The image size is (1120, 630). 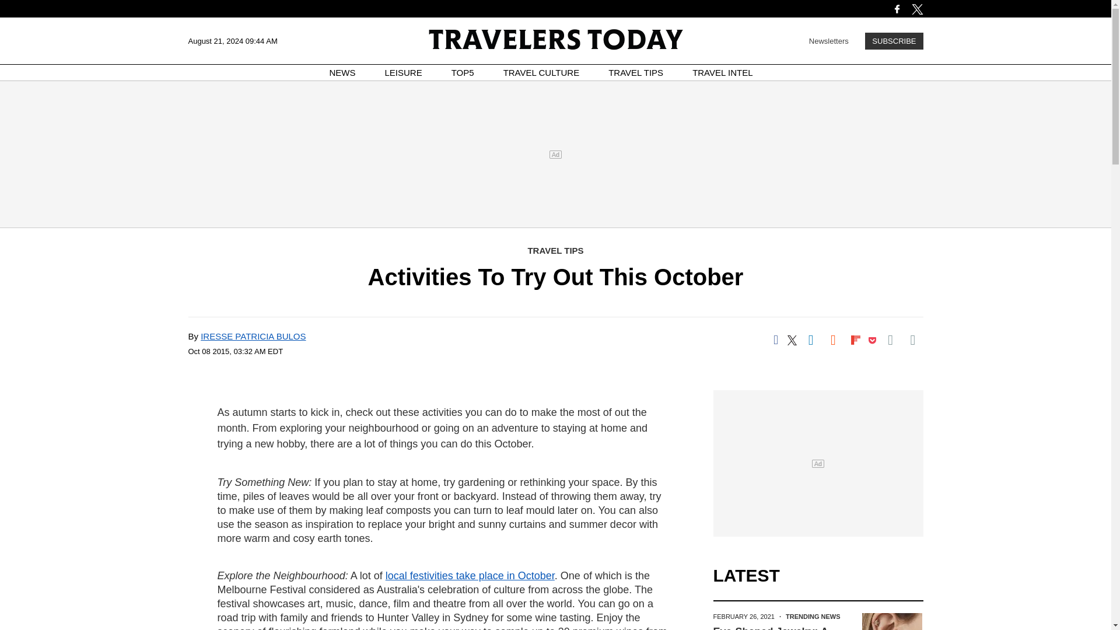 What do you see at coordinates (828, 40) in the screenshot?
I see `Newsletters` at bounding box center [828, 40].